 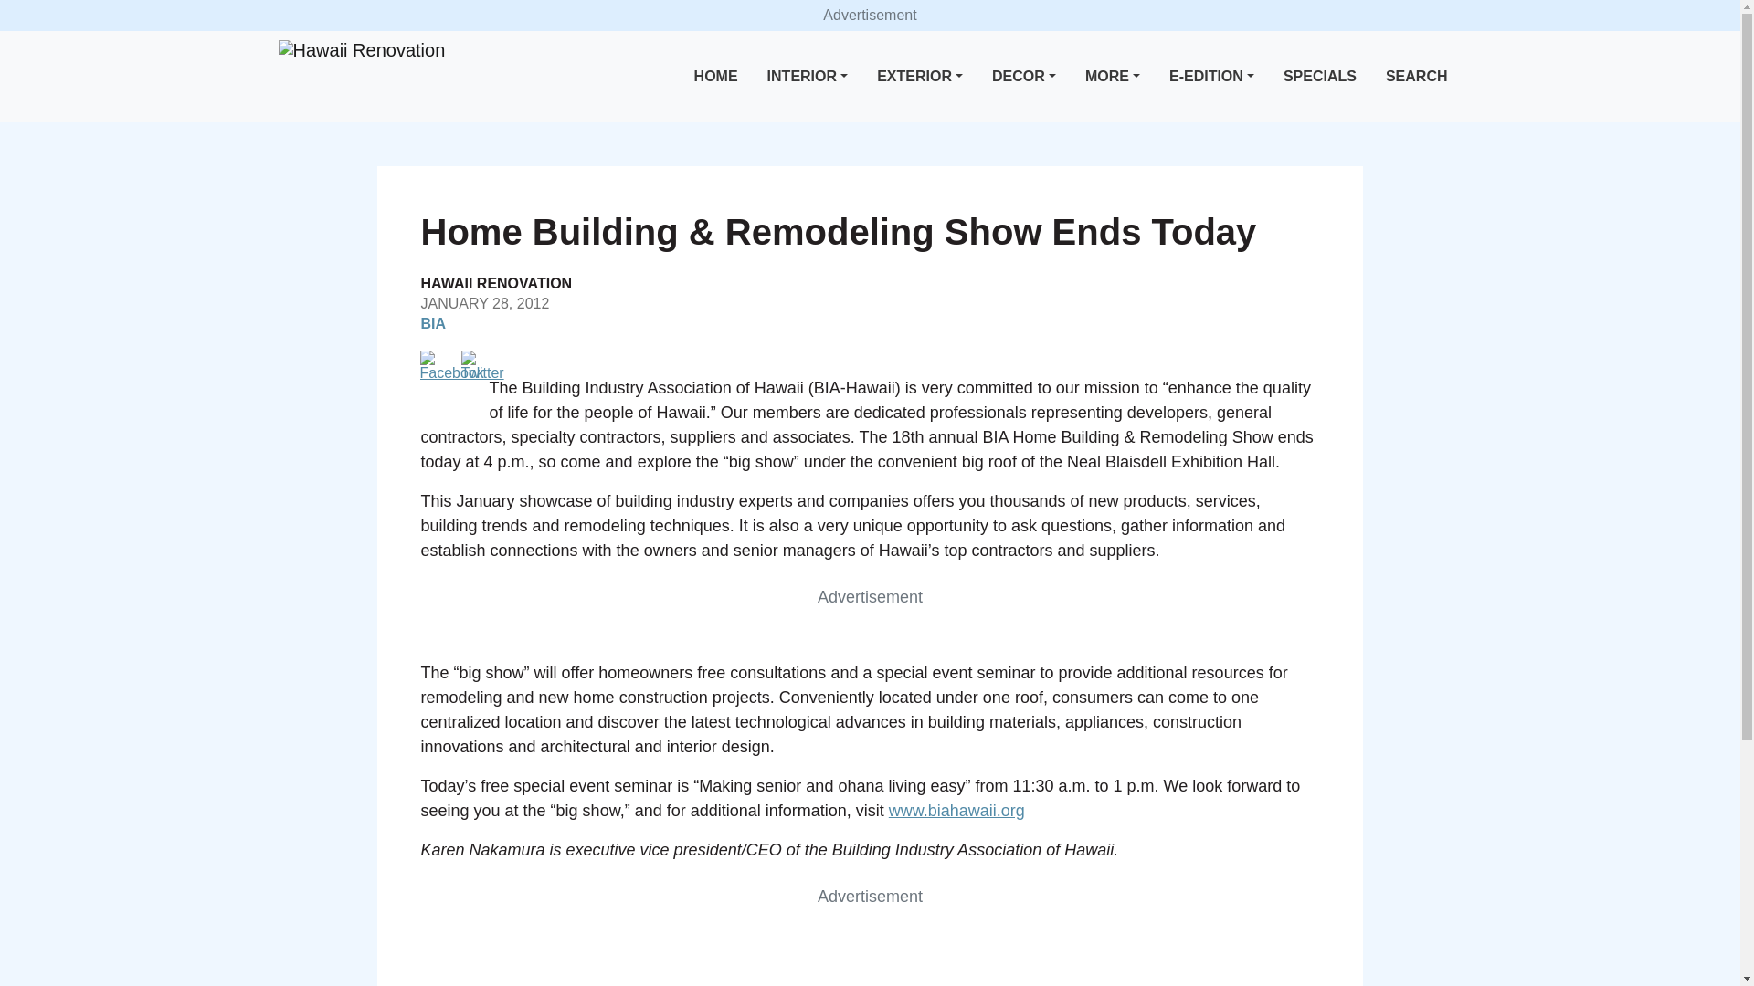 I want to click on BIA, so click(x=433, y=323).